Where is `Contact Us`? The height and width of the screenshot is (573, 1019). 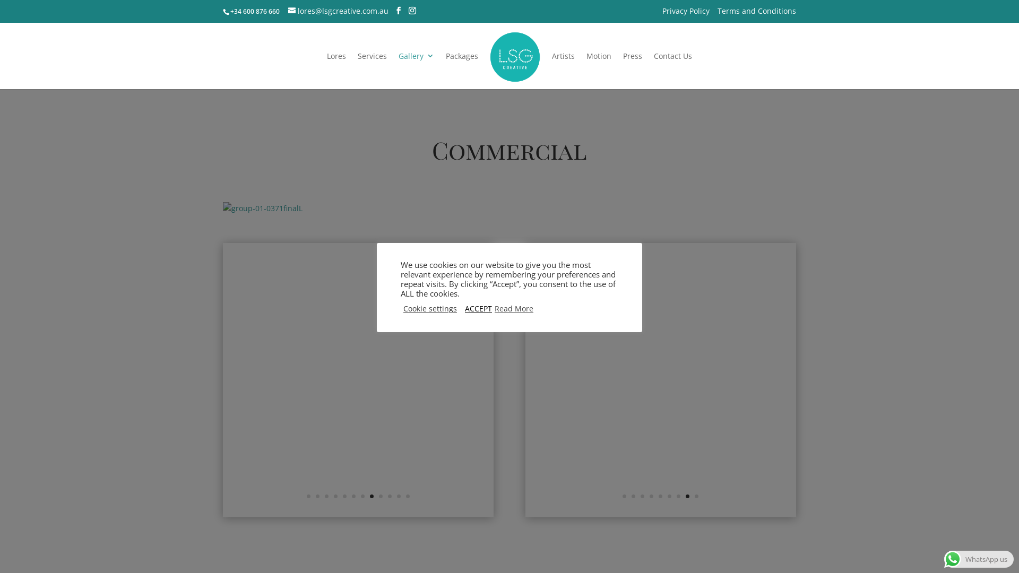 Contact Us is located at coordinates (673, 70).